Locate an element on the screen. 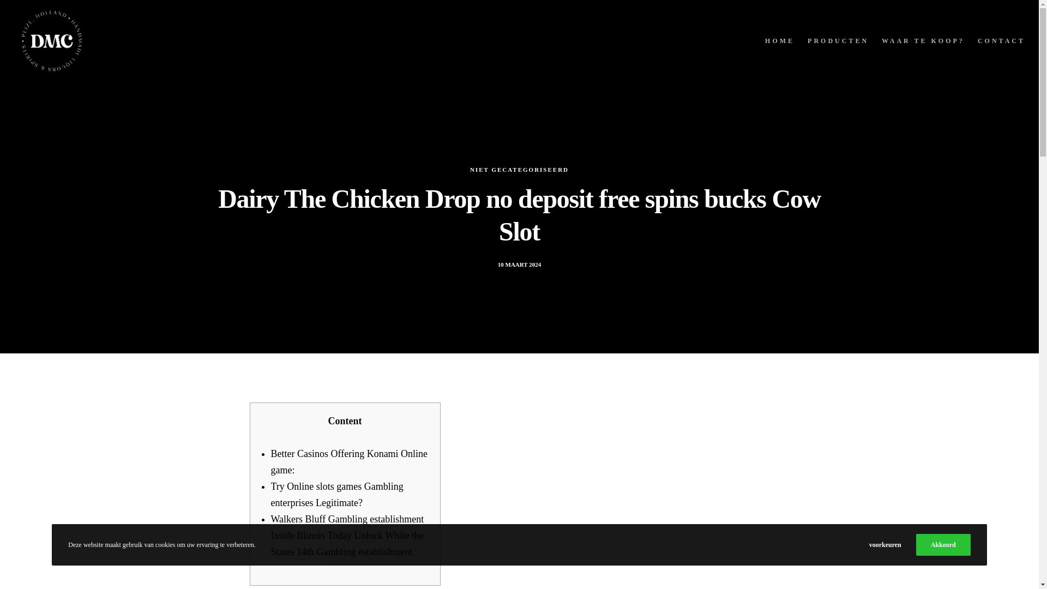 The image size is (1047, 589). Better Casinos Offering Konami Online game: is located at coordinates (348, 461).